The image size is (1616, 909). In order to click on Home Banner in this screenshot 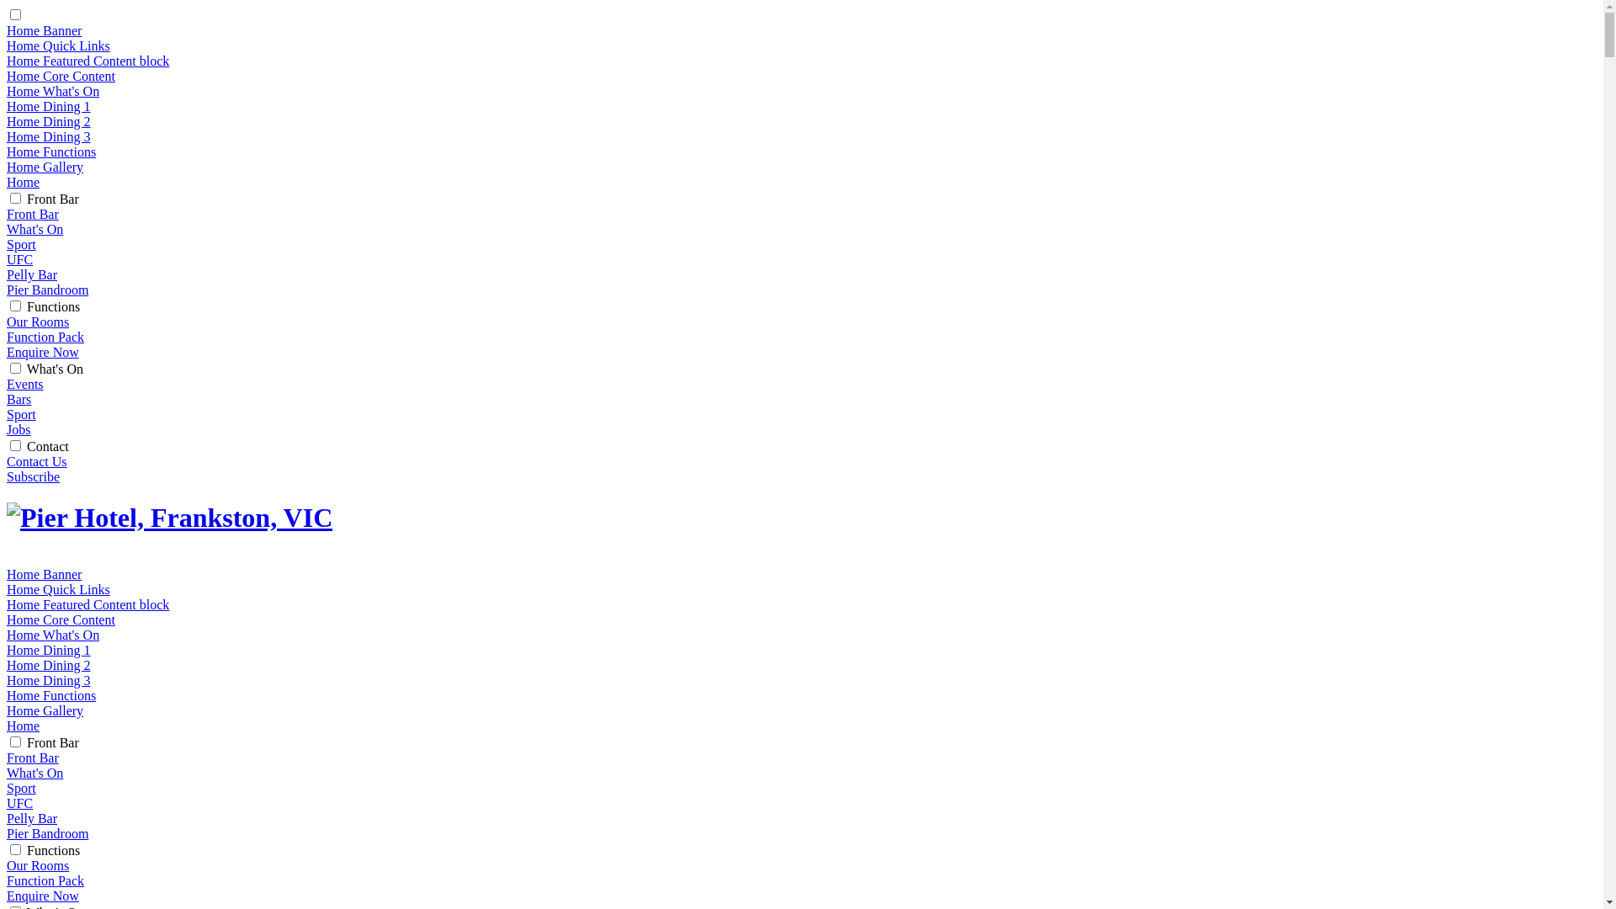, I will do `click(44, 574)`.